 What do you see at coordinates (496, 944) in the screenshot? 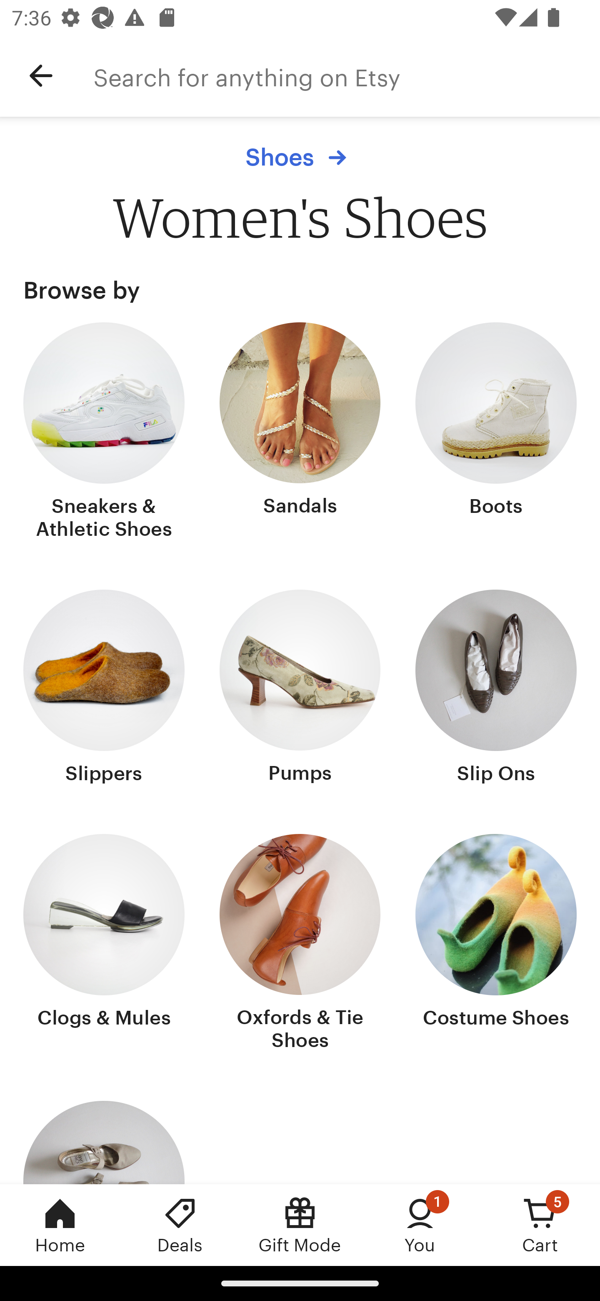
I see `Costume Shoes` at bounding box center [496, 944].